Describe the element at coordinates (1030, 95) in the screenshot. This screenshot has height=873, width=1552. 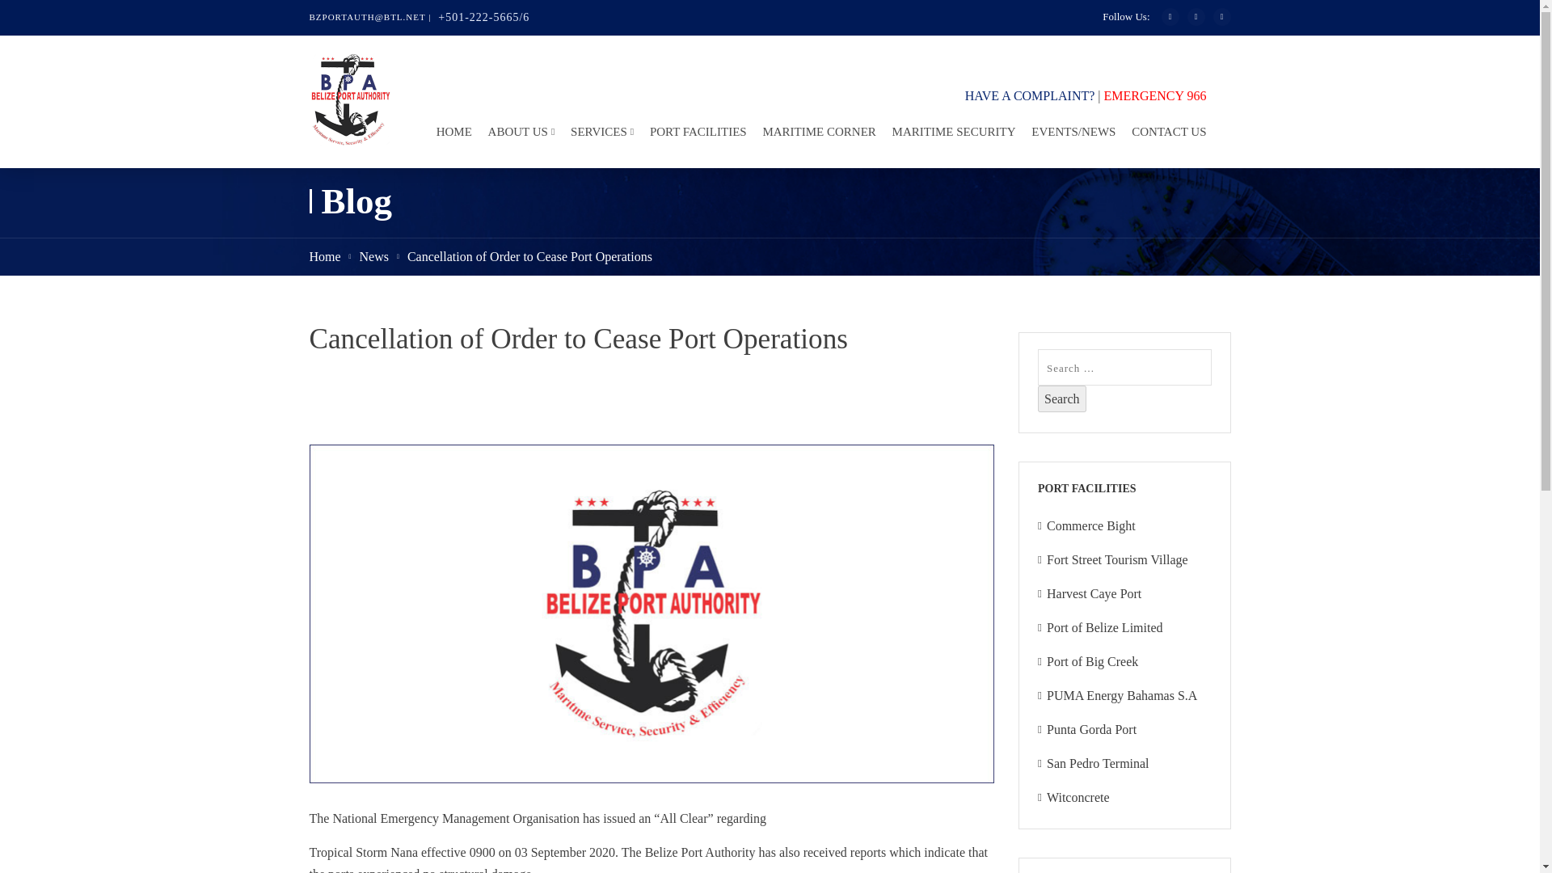
I see `HAVE A COMPLAINT?` at that location.